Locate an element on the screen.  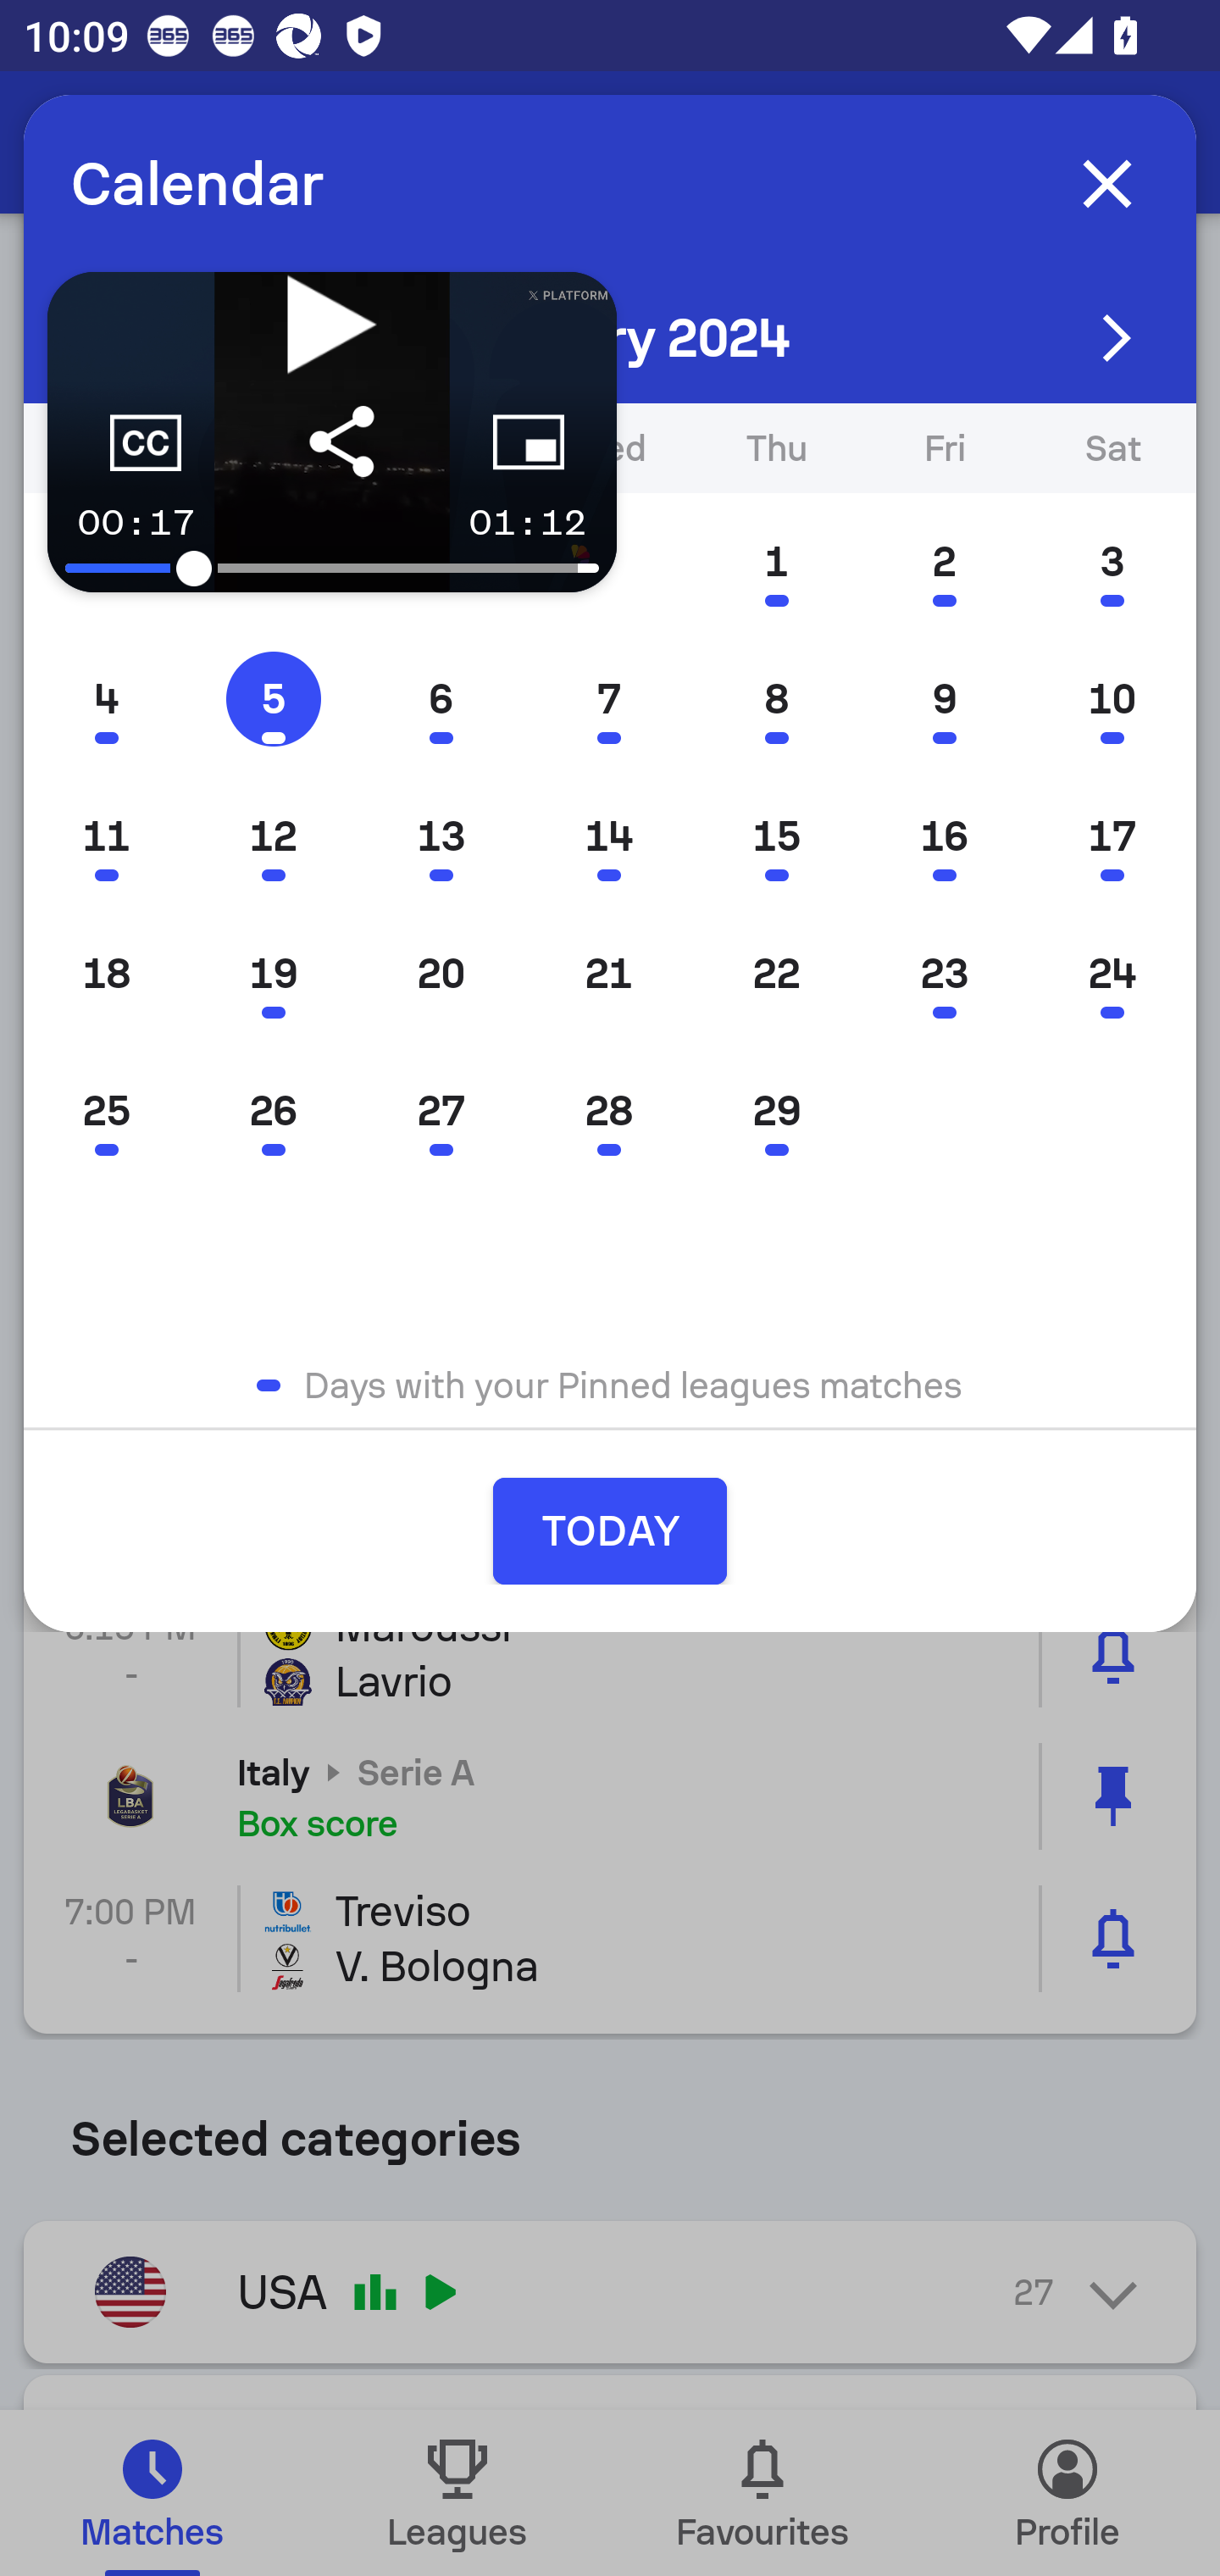
14 is located at coordinates (608, 836).